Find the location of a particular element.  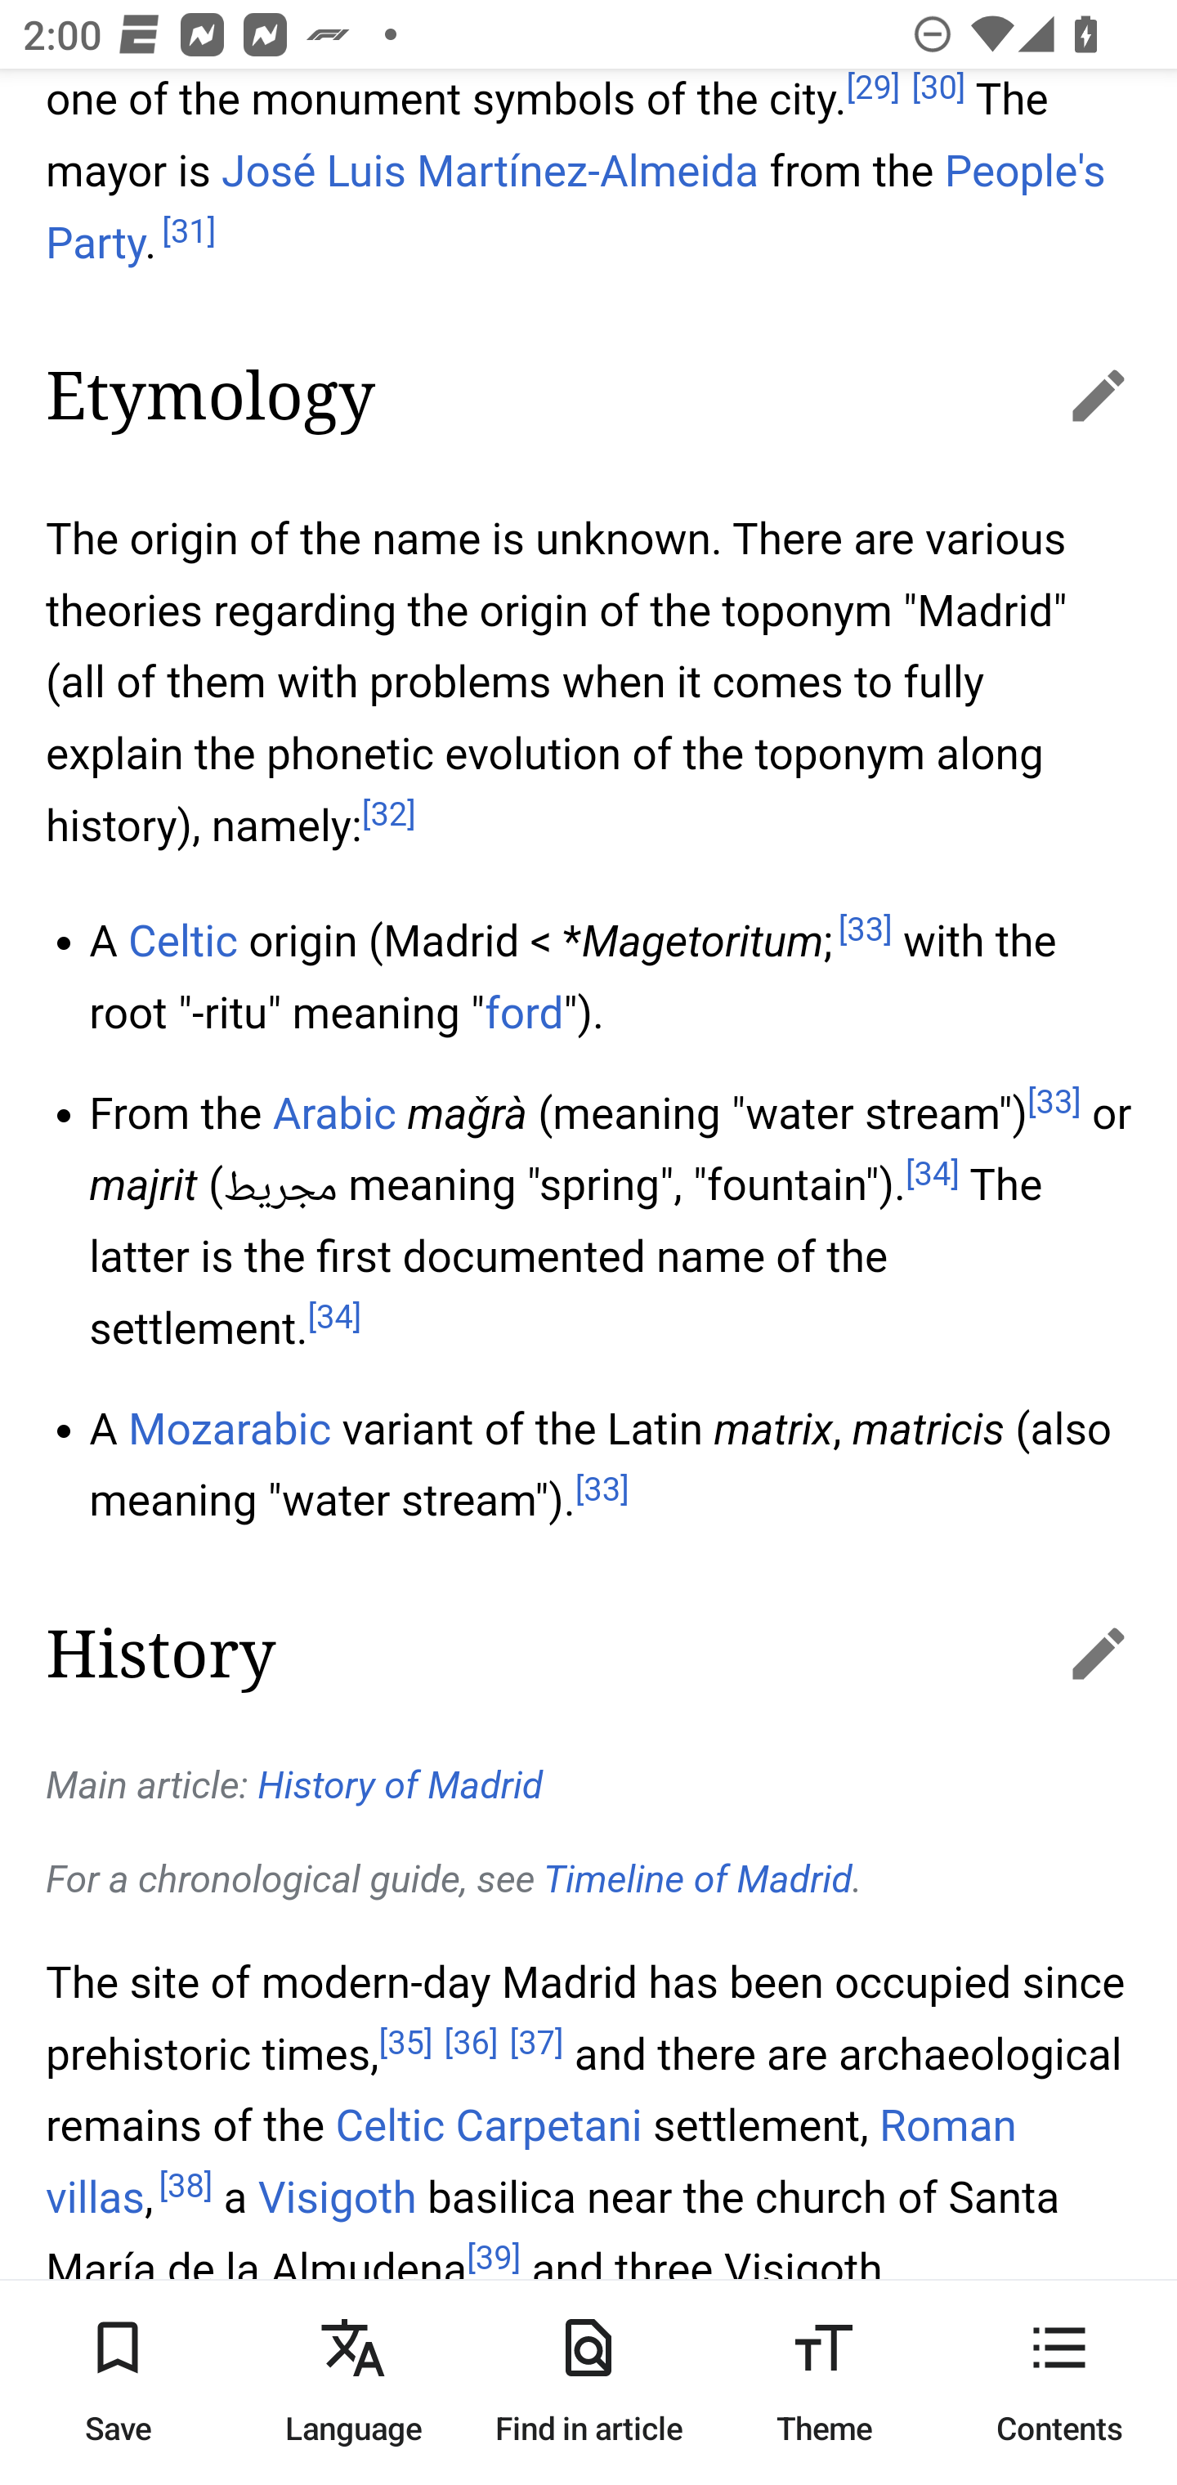

People's Party is located at coordinates (575, 208).